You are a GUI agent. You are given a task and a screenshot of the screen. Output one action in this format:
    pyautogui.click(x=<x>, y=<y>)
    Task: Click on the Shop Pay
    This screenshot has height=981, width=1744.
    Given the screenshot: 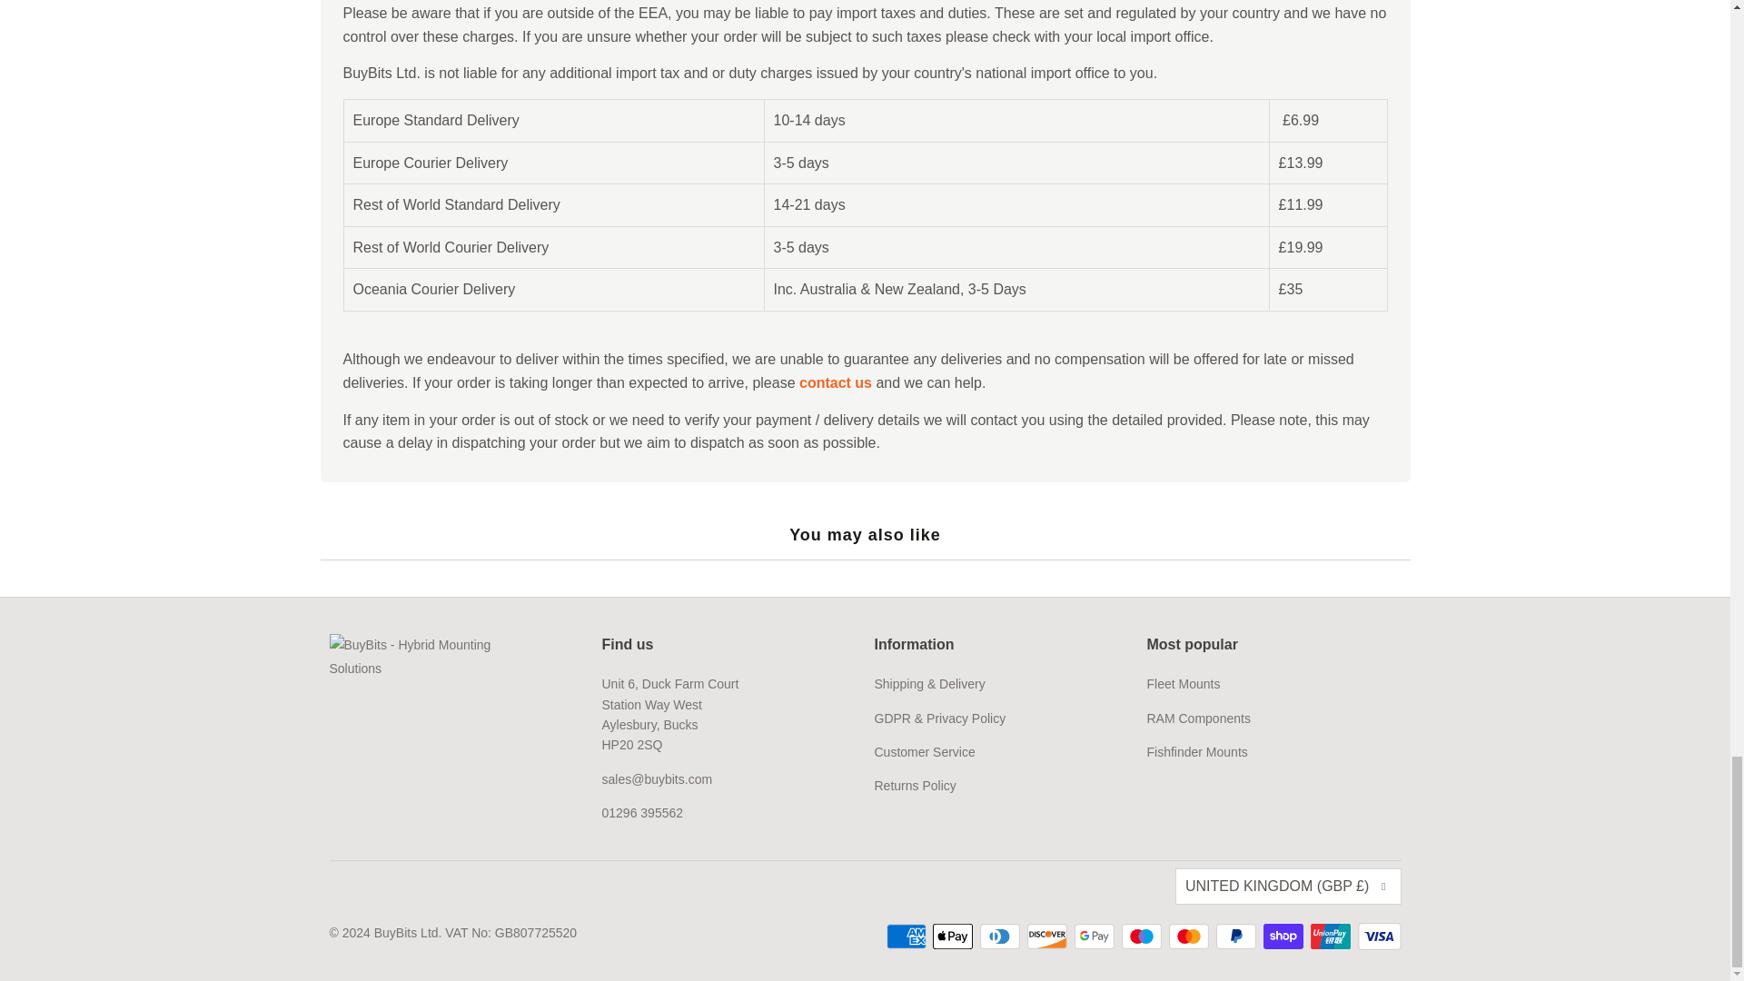 What is the action you would take?
    pyautogui.click(x=1284, y=936)
    